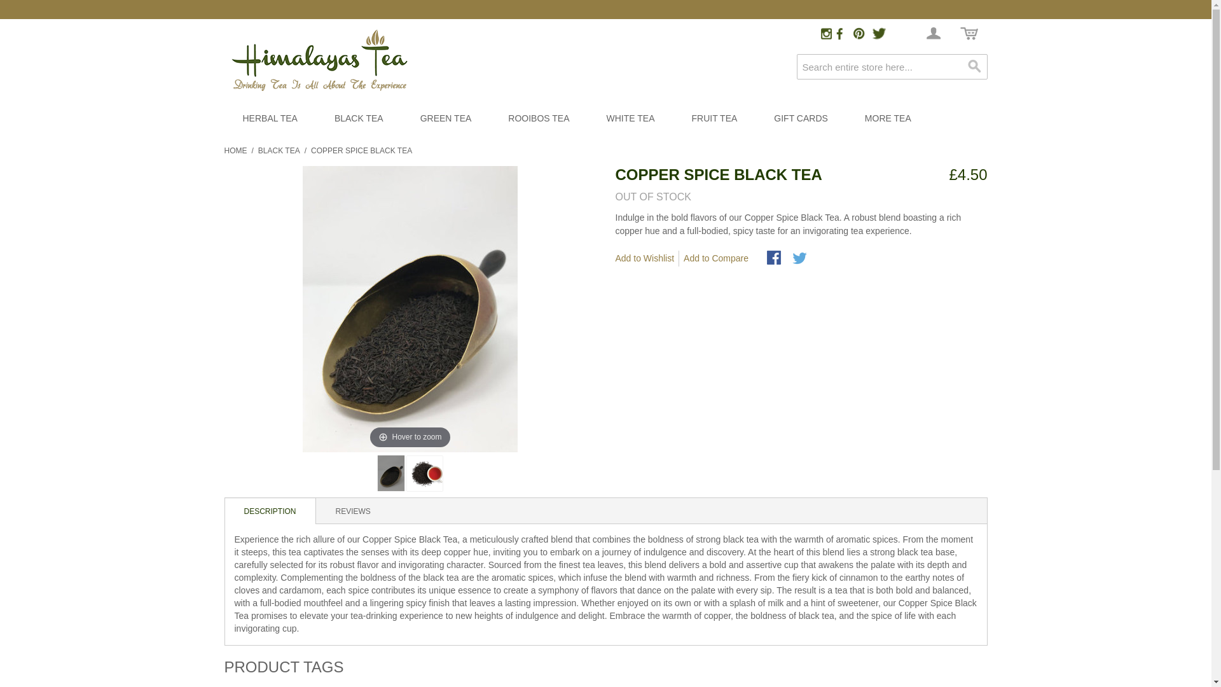 This screenshot has width=1221, height=687. I want to click on Search, so click(974, 67).